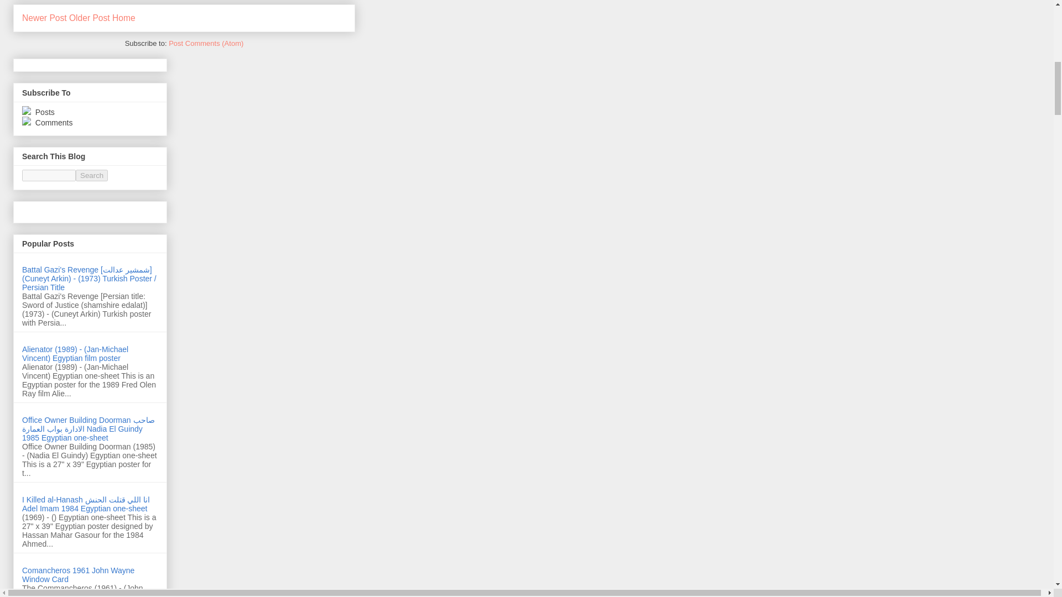 The image size is (1062, 597). What do you see at coordinates (90, 18) in the screenshot?
I see `Older Post` at bounding box center [90, 18].